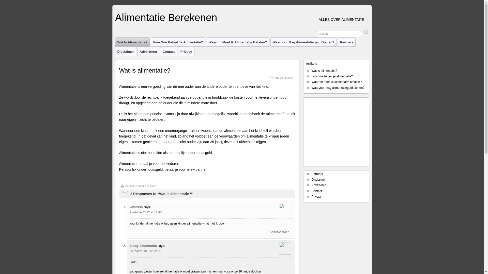 This screenshot has height=274, width=488. I want to click on Contact, so click(317, 191).